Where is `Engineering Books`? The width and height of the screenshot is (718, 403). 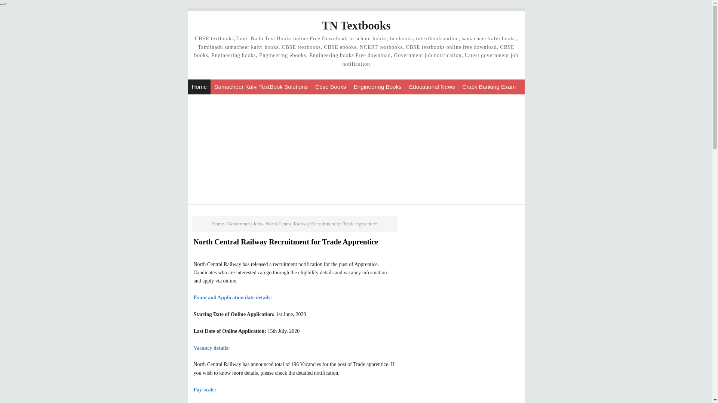
Engineering Books is located at coordinates (378, 87).